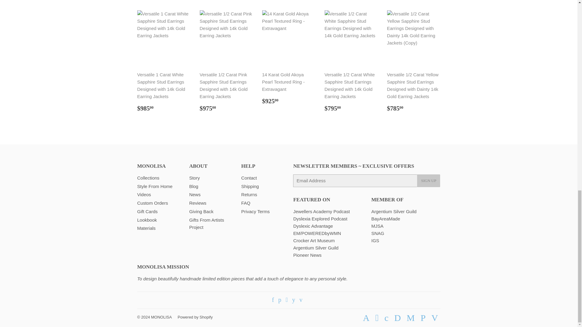  I want to click on MONOLISA on Vimeo, so click(301, 300).